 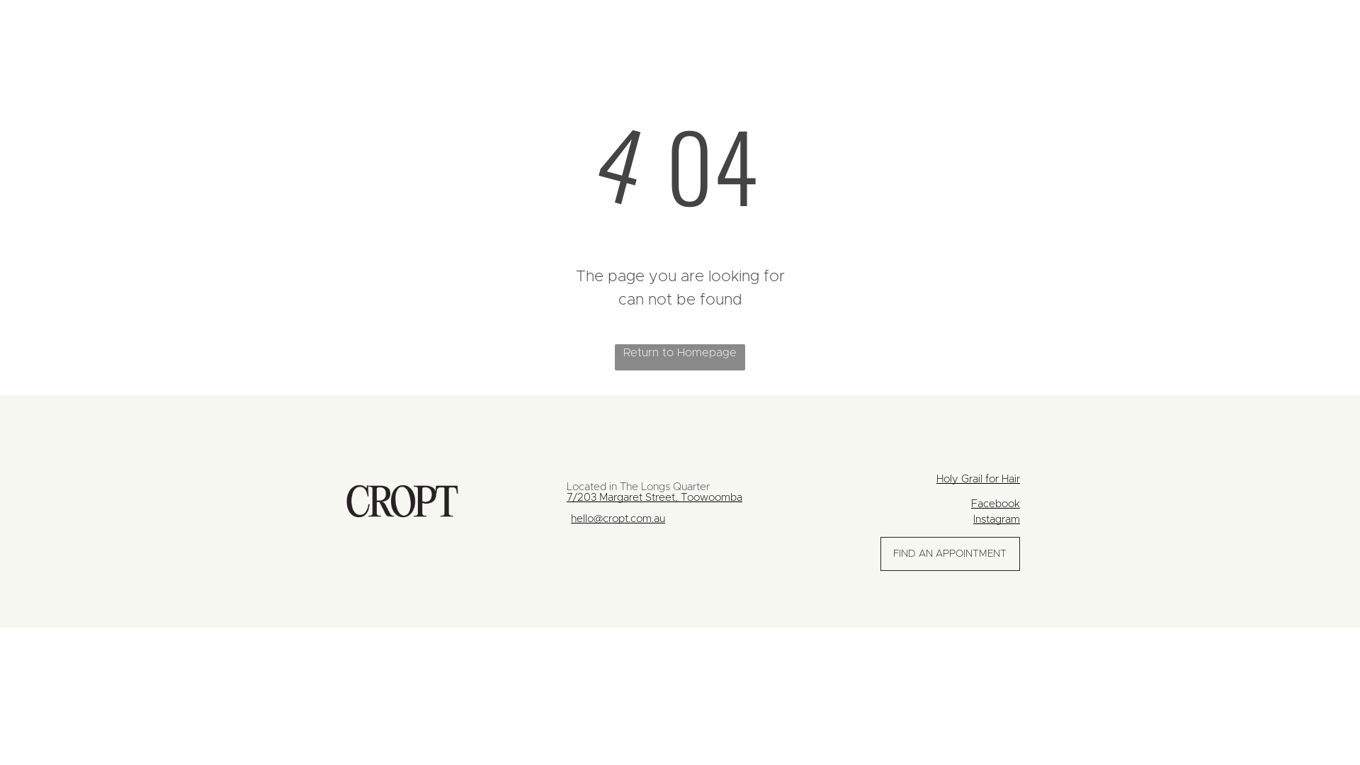 What do you see at coordinates (517, 27) in the screenshot?
I see `BRIDAL` at bounding box center [517, 27].